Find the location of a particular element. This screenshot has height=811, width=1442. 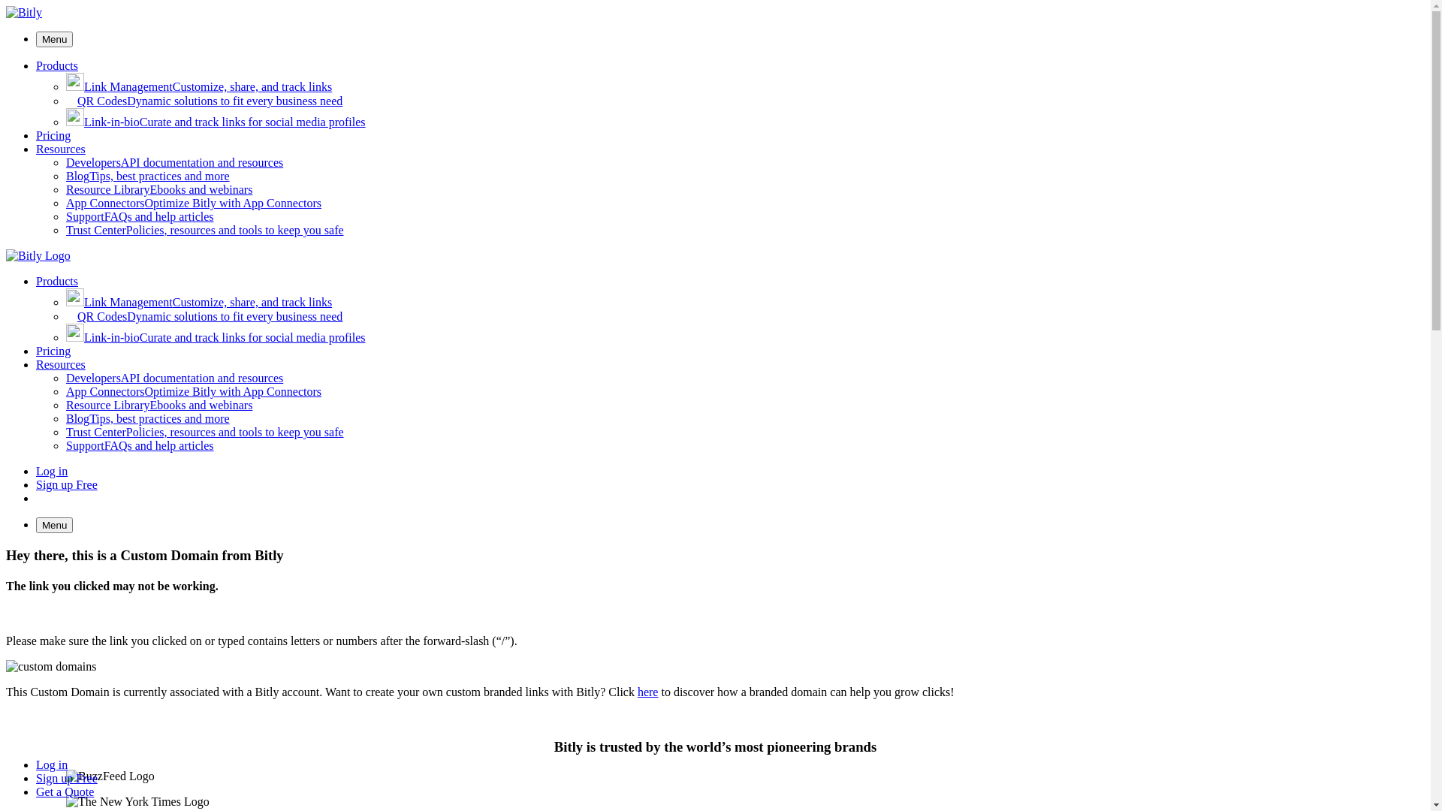

Resources is located at coordinates (61, 149).